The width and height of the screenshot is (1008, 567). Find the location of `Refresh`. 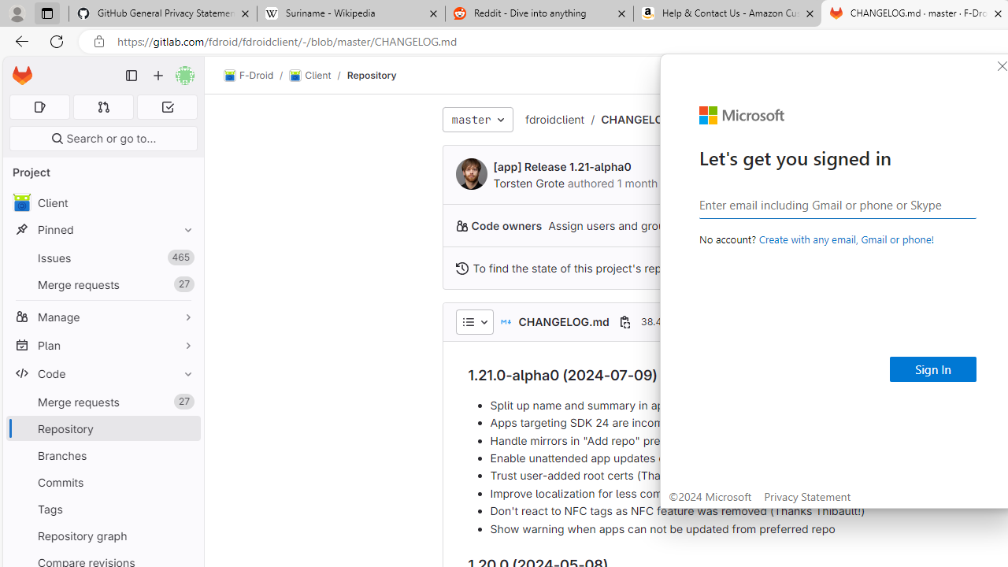

Refresh is located at coordinates (57, 41).